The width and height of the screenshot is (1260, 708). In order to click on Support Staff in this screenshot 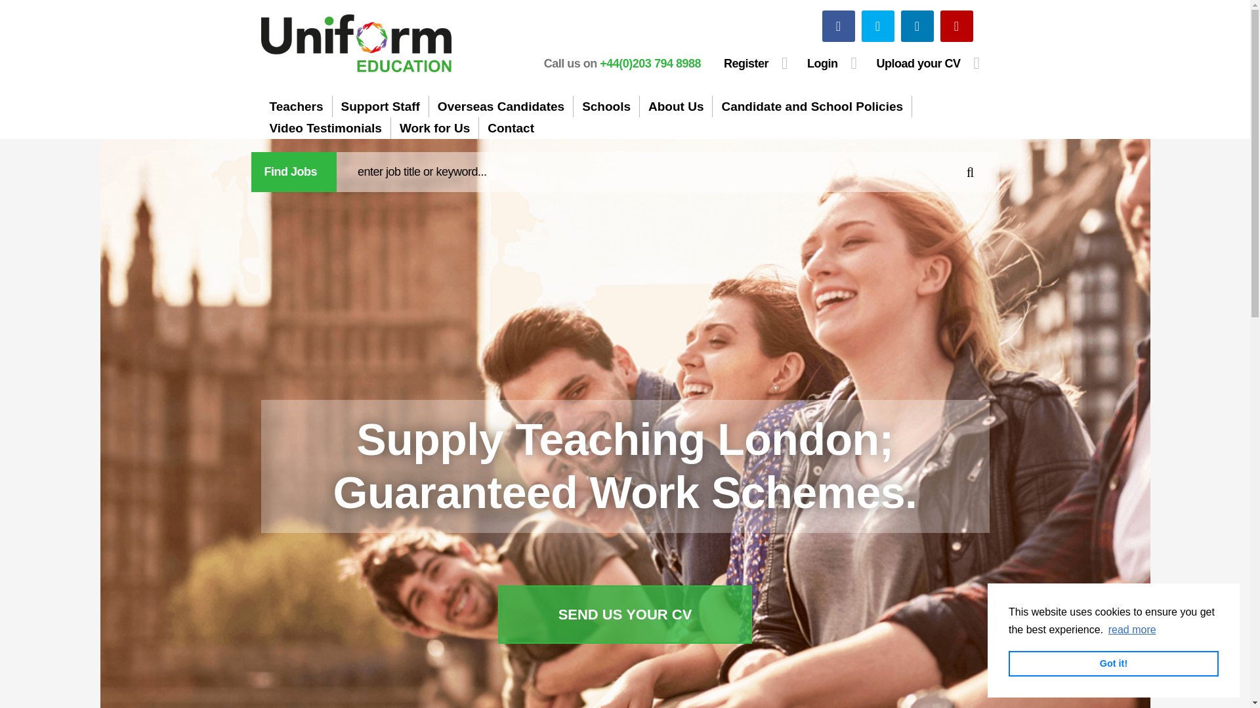, I will do `click(380, 106)`.